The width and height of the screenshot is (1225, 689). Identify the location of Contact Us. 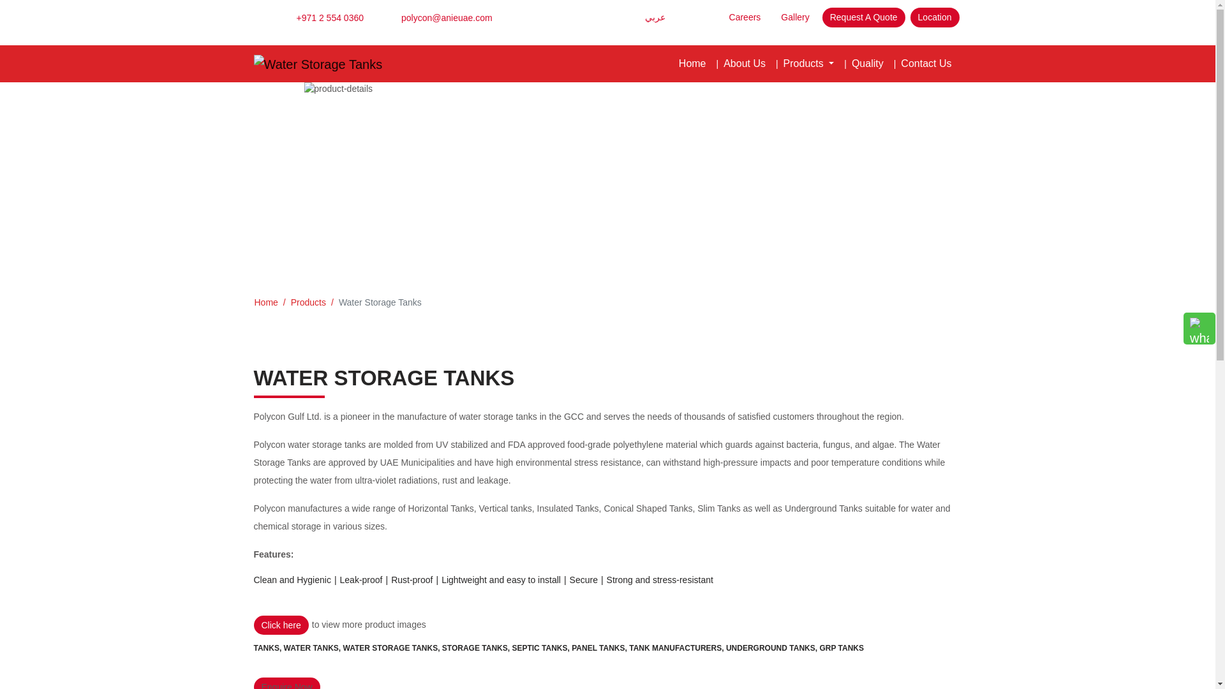
(926, 63).